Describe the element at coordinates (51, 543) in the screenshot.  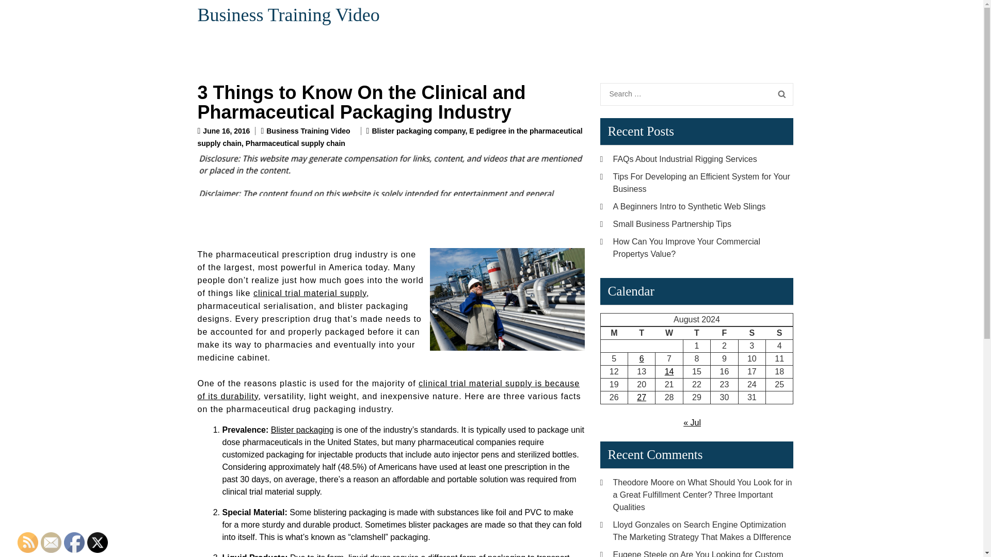
I see `Follow by Email` at that location.